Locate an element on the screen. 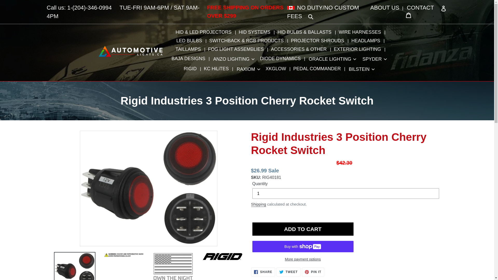  CONTACT is located at coordinates (420, 8).